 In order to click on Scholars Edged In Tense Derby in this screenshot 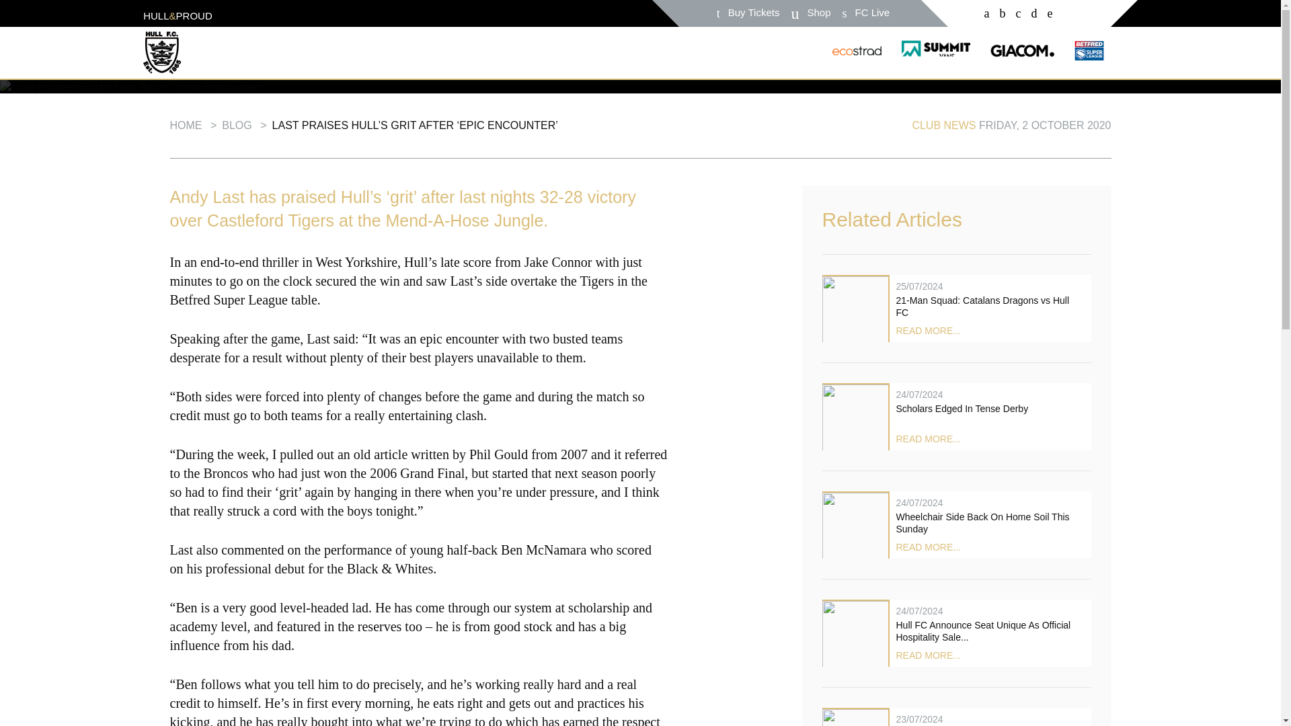, I will do `click(956, 417)`.